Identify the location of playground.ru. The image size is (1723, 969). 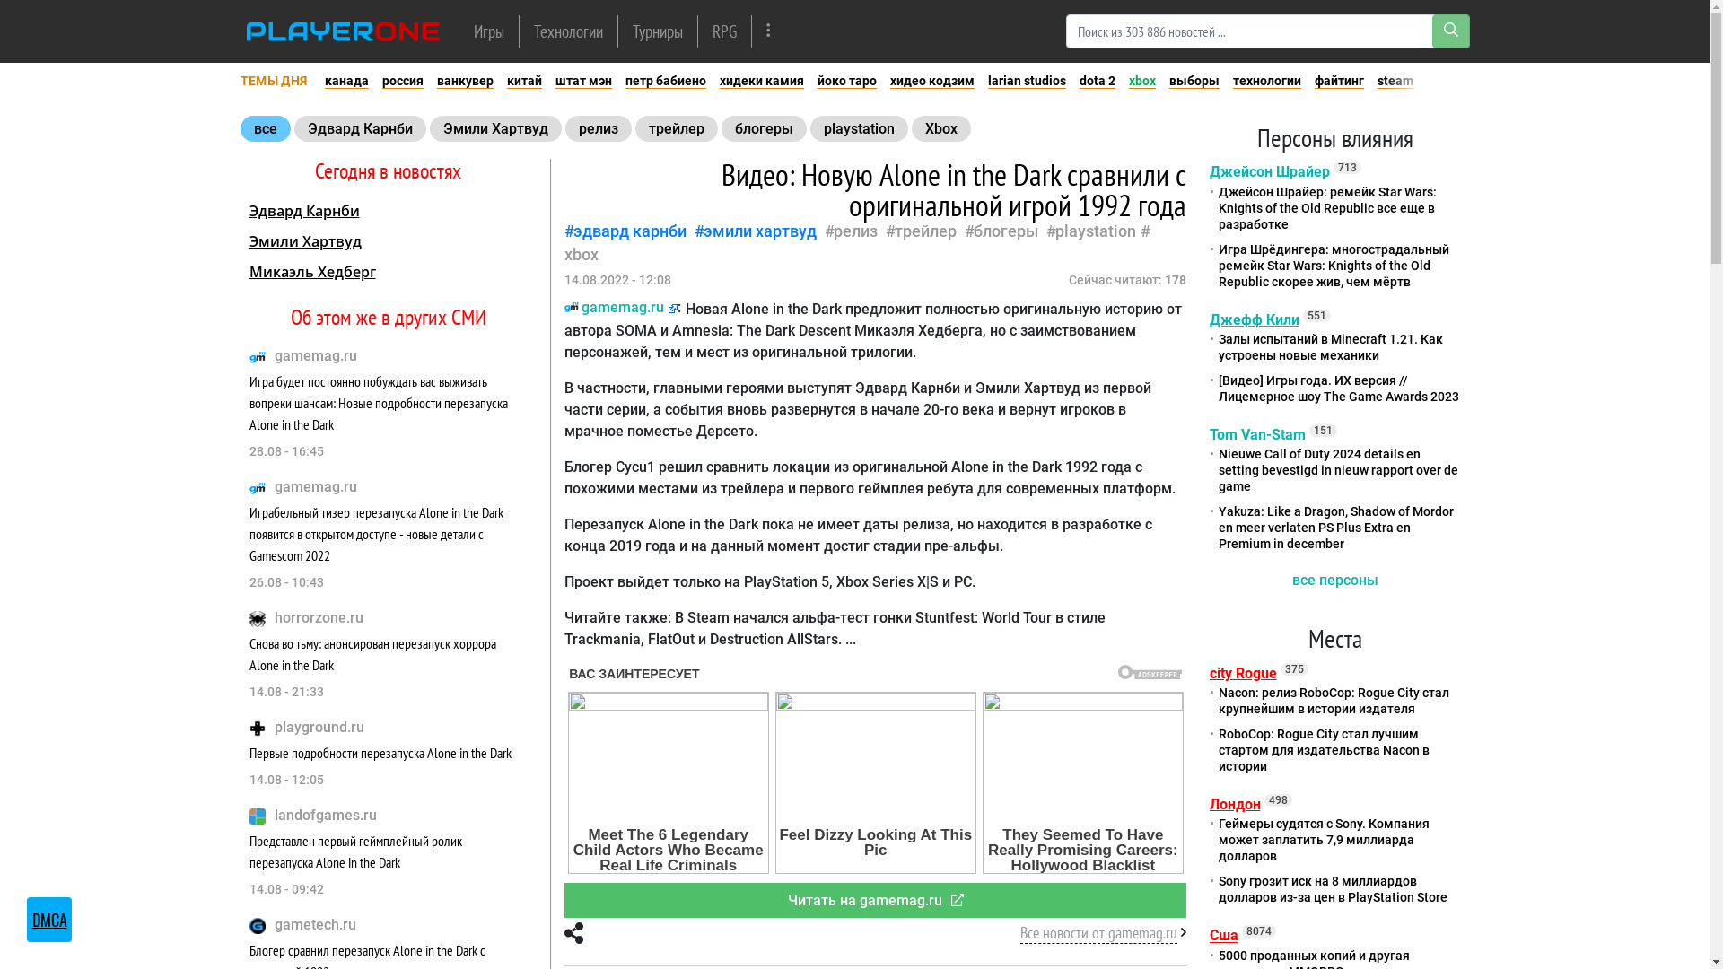
(319, 727).